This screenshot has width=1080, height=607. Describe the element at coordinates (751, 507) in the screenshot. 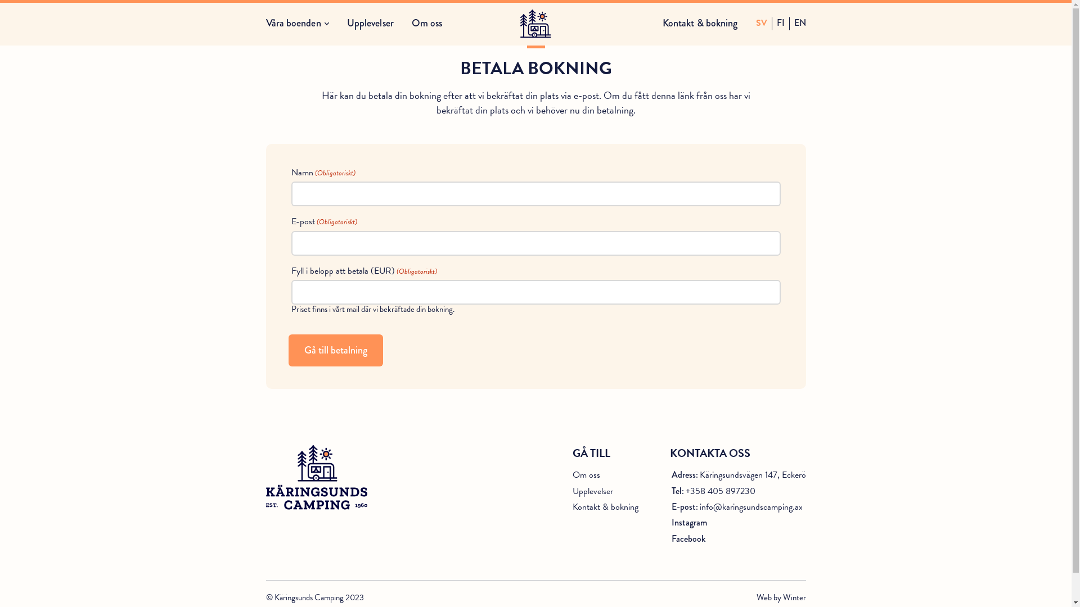

I see `info@karingsundscamping.ax` at that location.